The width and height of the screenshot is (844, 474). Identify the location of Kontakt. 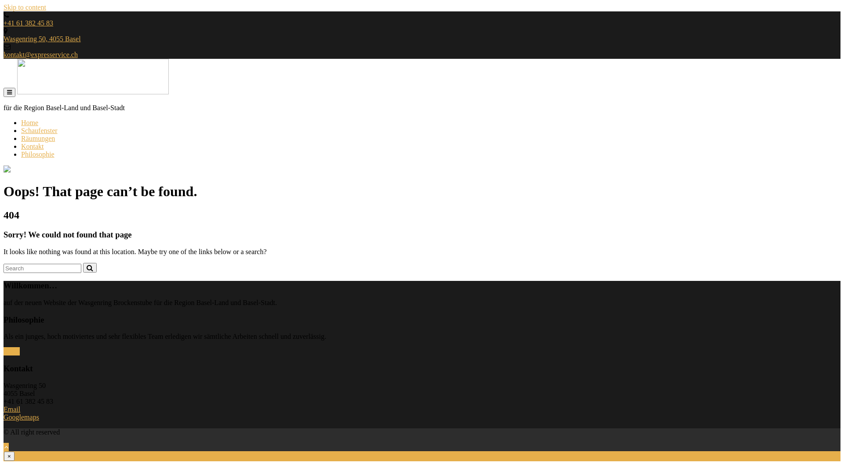
(33, 147).